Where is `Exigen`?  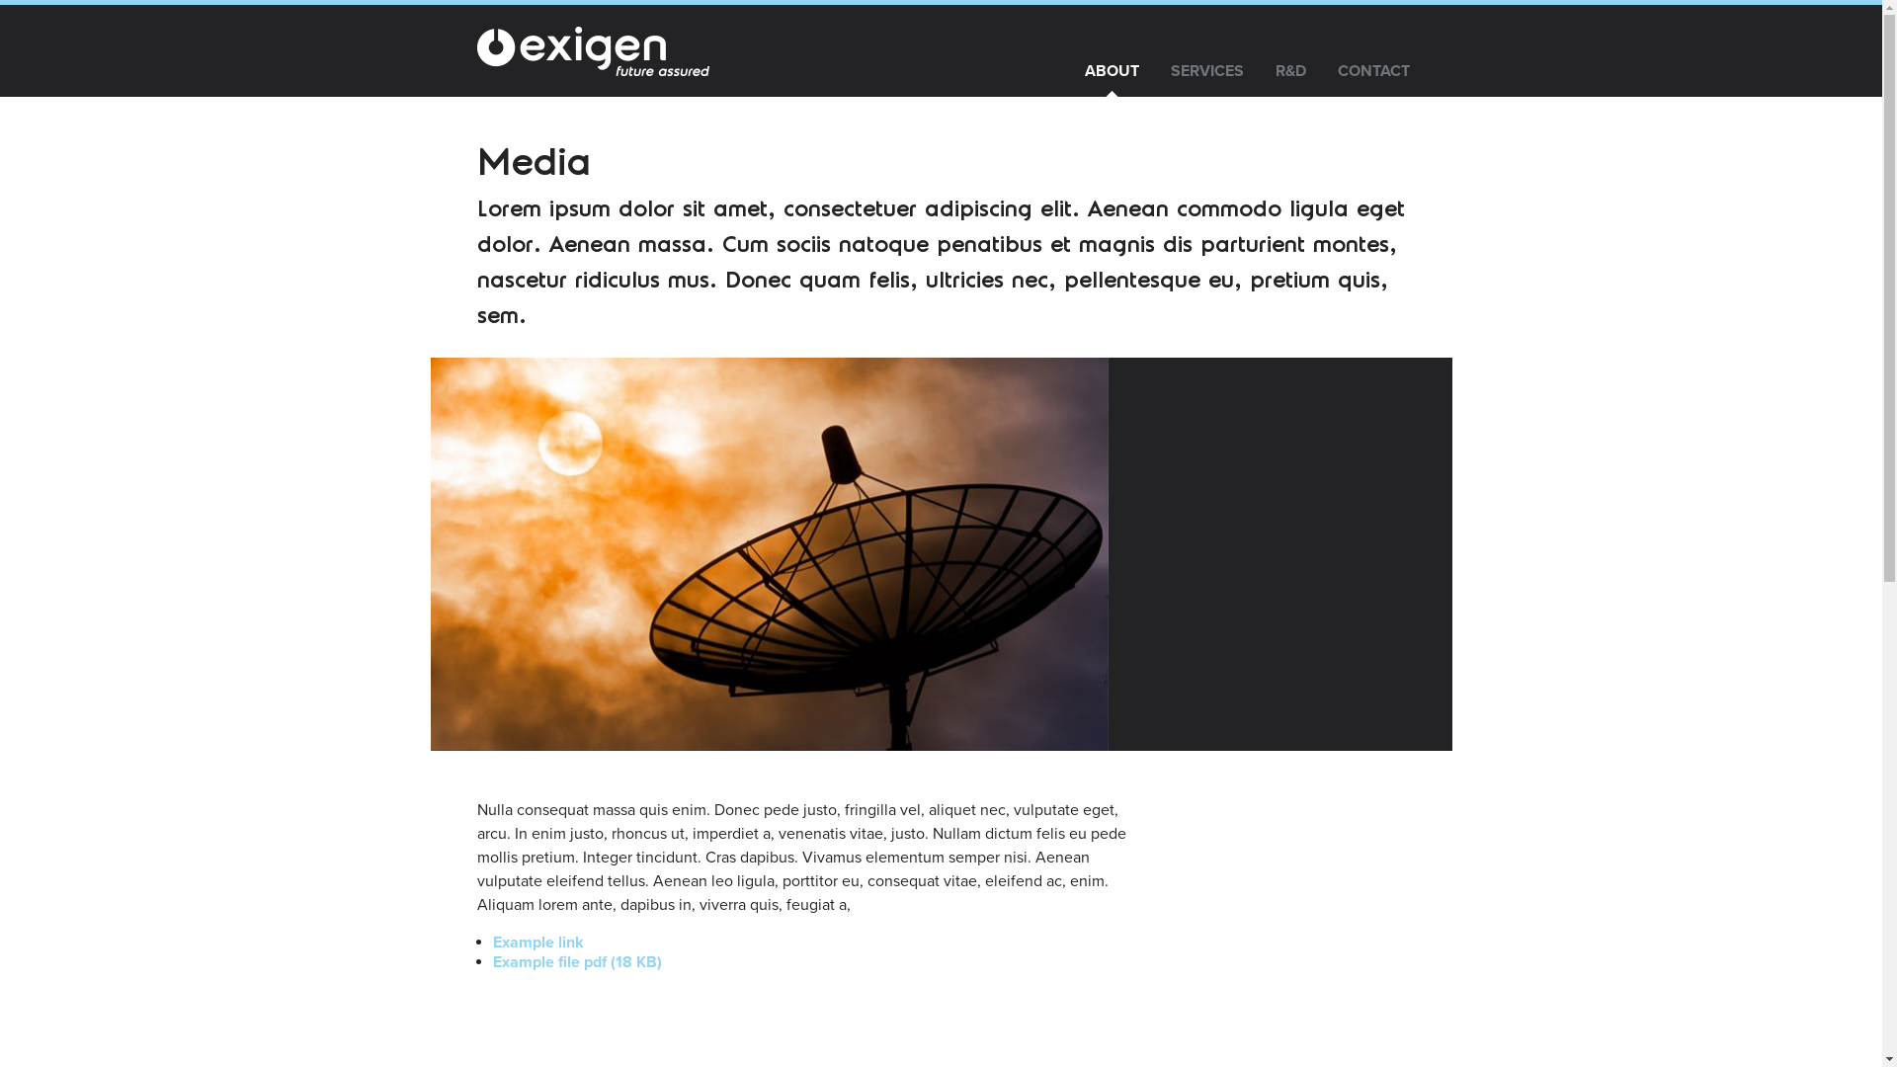
Exigen is located at coordinates (594, 51).